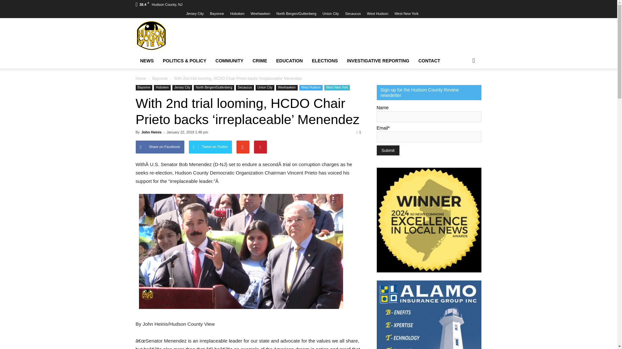  Describe the element at coordinates (331, 13) in the screenshot. I see `Union City` at that location.